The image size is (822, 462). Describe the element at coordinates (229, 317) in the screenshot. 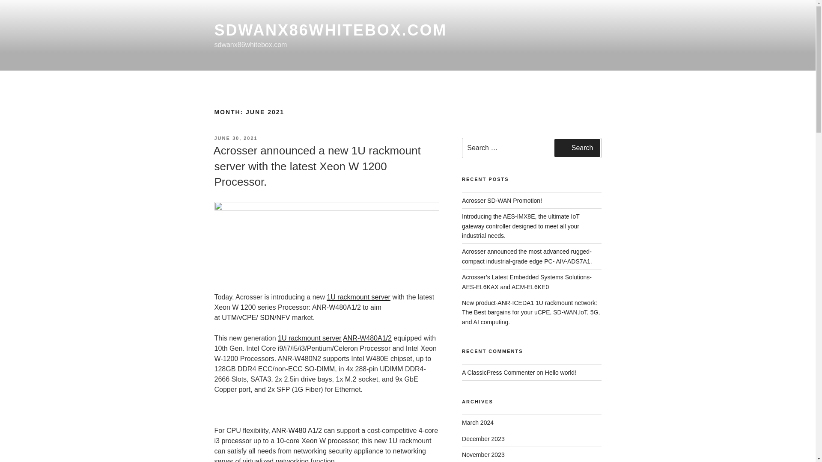

I see `UTM` at that location.